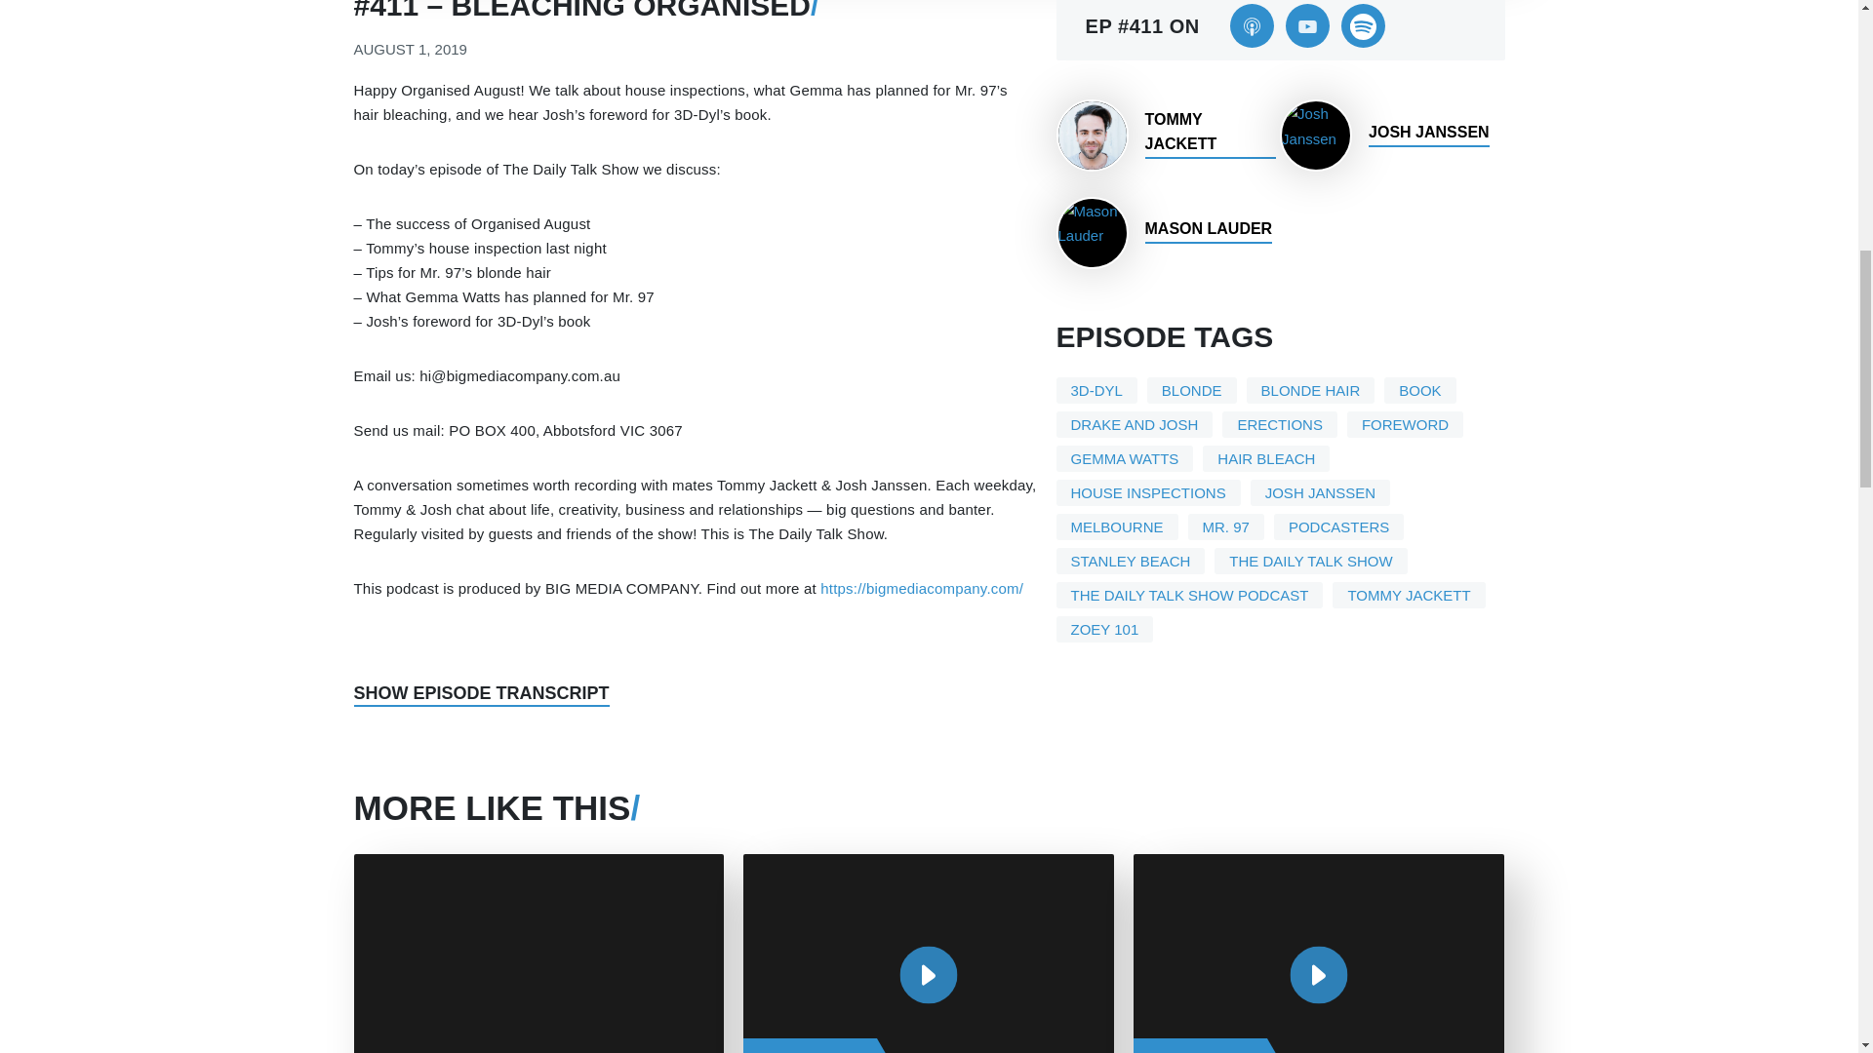 Image resolution: width=1873 pixels, height=1053 pixels. I want to click on JOSH JANSSEN, so click(1320, 493).